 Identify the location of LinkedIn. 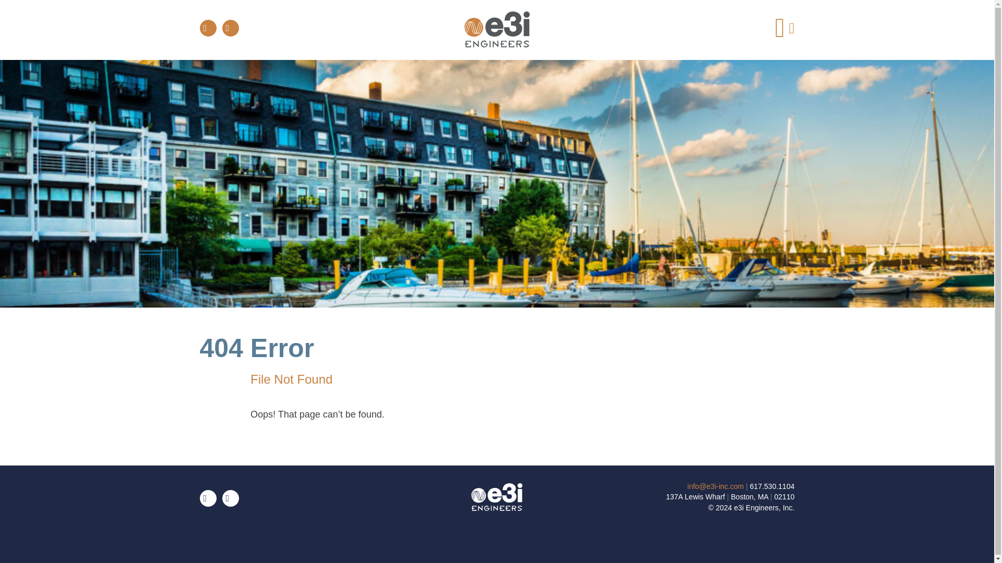
(208, 498).